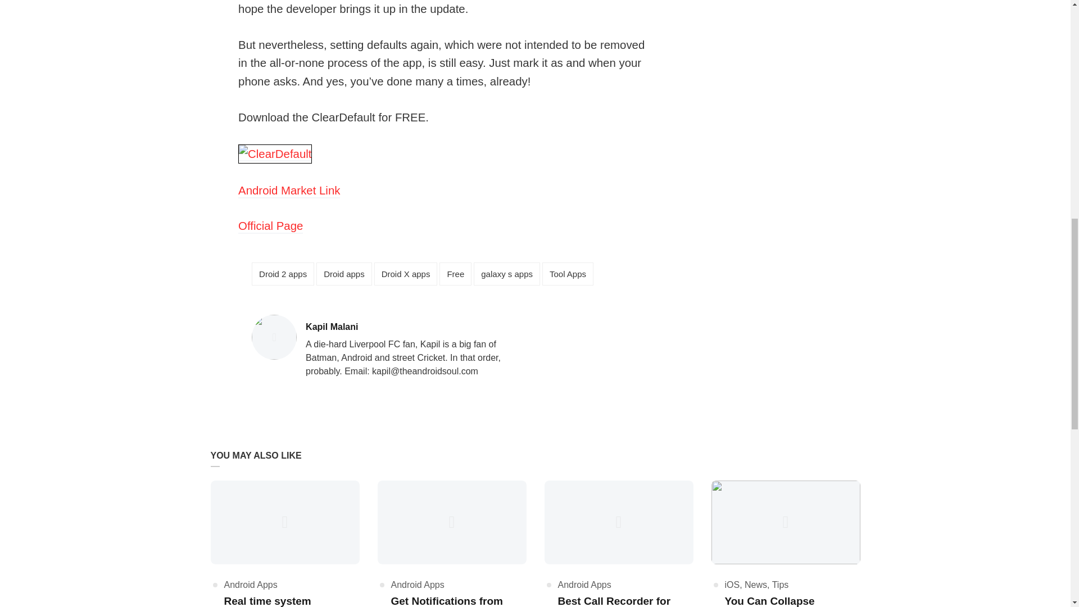 Image resolution: width=1079 pixels, height=607 pixels. What do you see at coordinates (275, 154) in the screenshot?
I see `ClearDefault` at bounding box center [275, 154].